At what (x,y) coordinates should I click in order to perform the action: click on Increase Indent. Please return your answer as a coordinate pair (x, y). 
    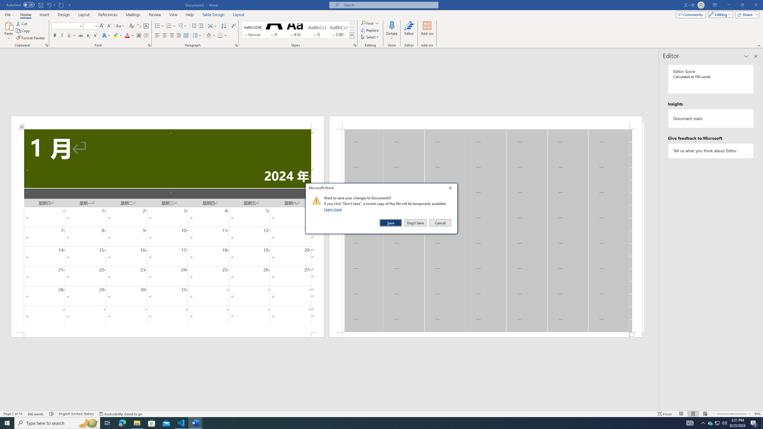
    Looking at the image, I should click on (201, 26).